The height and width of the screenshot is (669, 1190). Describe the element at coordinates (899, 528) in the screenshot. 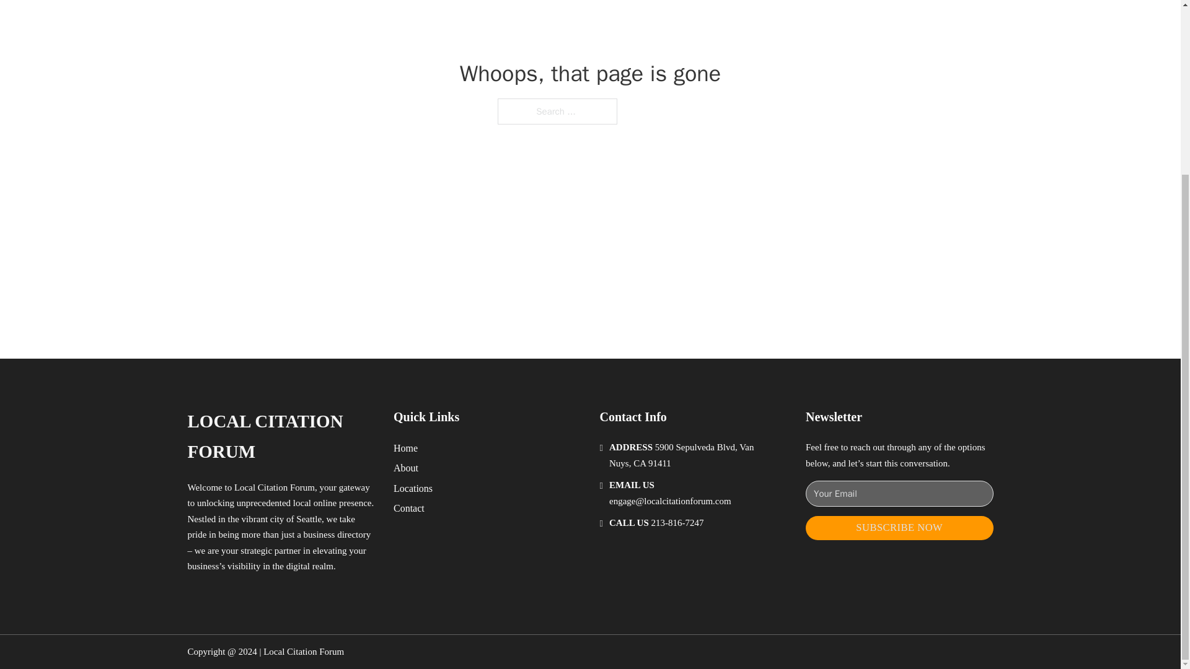

I see `SUBSCRIBE NOW` at that location.